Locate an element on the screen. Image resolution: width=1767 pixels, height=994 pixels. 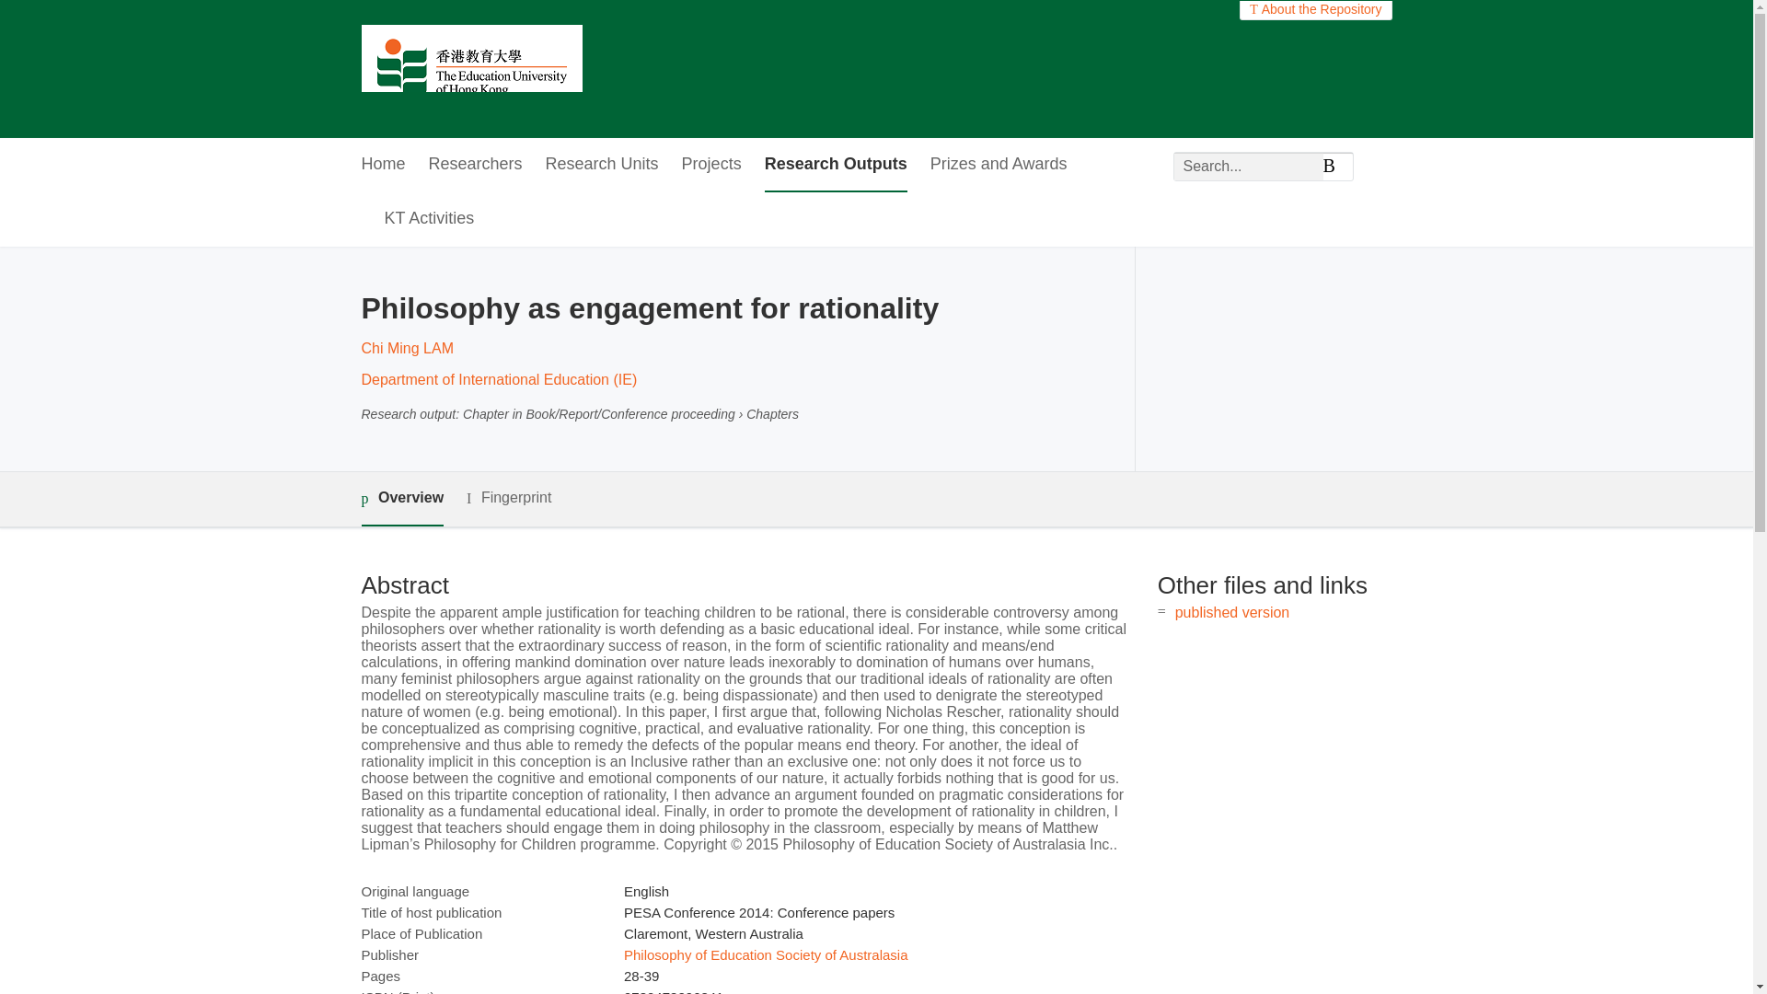
Projects is located at coordinates (712, 166).